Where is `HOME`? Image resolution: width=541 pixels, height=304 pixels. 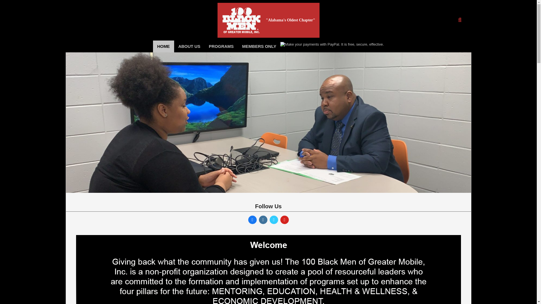 HOME is located at coordinates (163, 46).